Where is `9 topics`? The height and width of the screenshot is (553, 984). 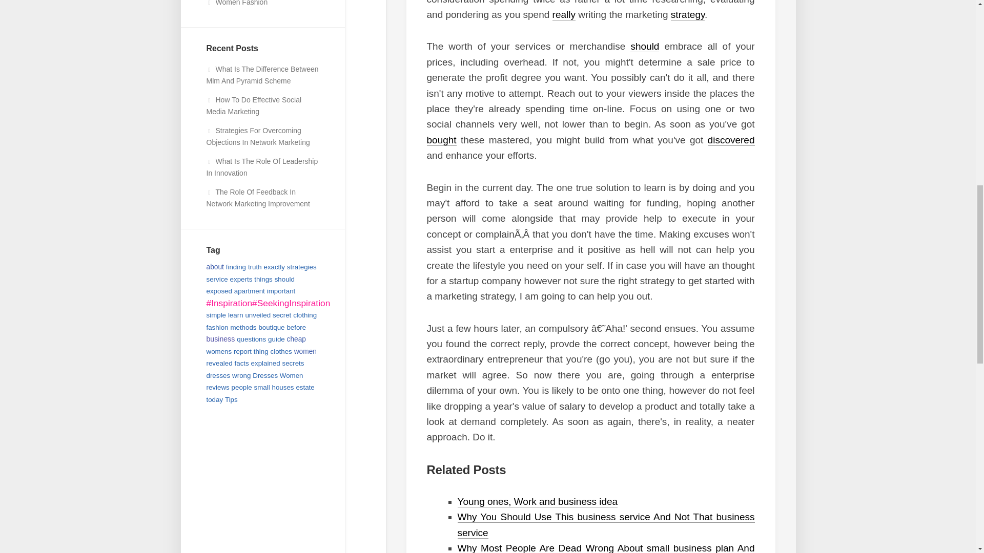
9 topics is located at coordinates (302, 267).